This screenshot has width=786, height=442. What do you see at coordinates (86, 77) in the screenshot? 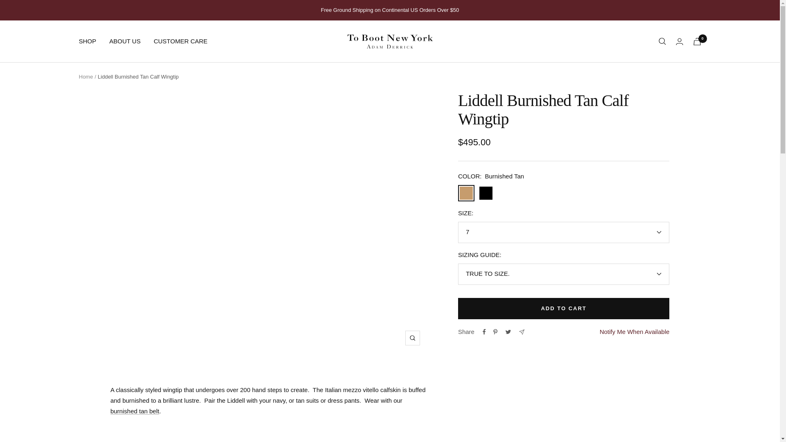
I see `Home` at bounding box center [86, 77].